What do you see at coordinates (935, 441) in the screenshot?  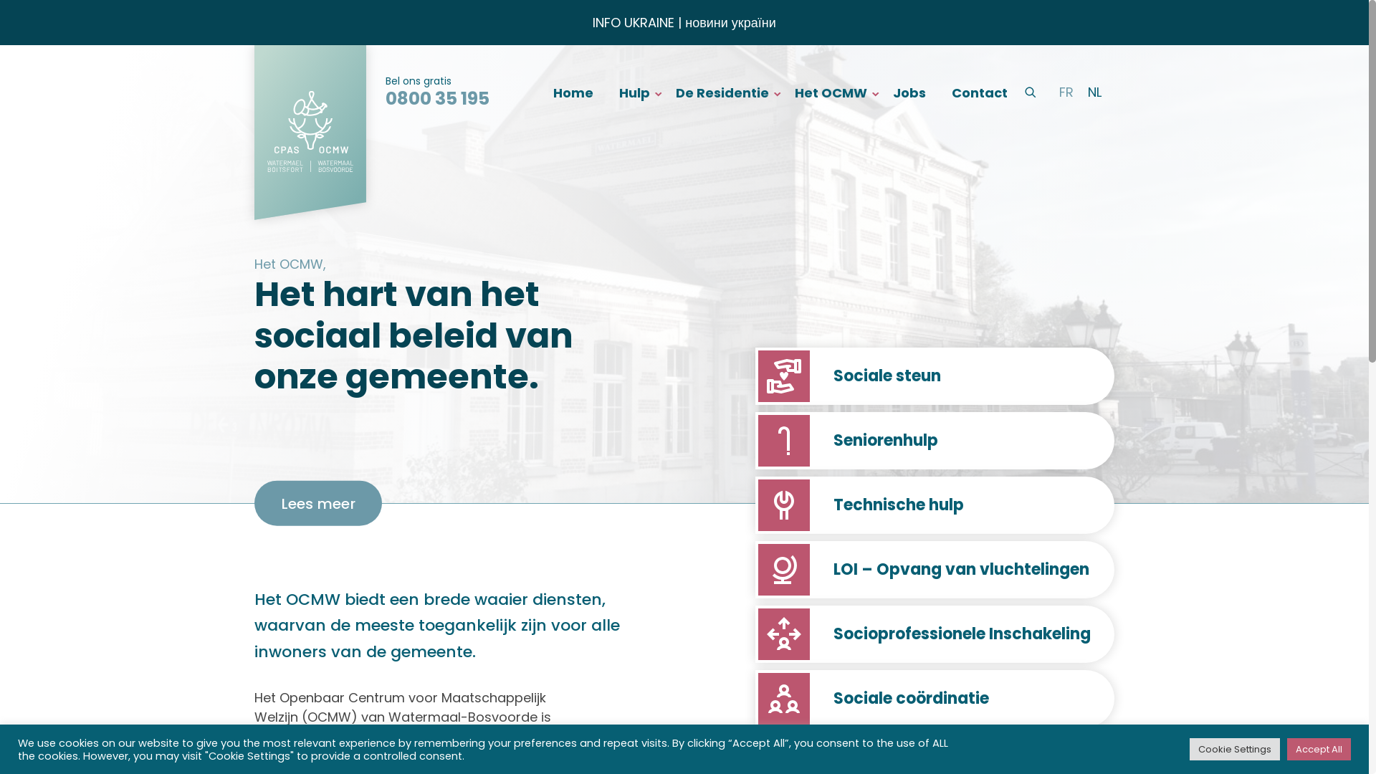 I see `Seniorenhulp` at bounding box center [935, 441].